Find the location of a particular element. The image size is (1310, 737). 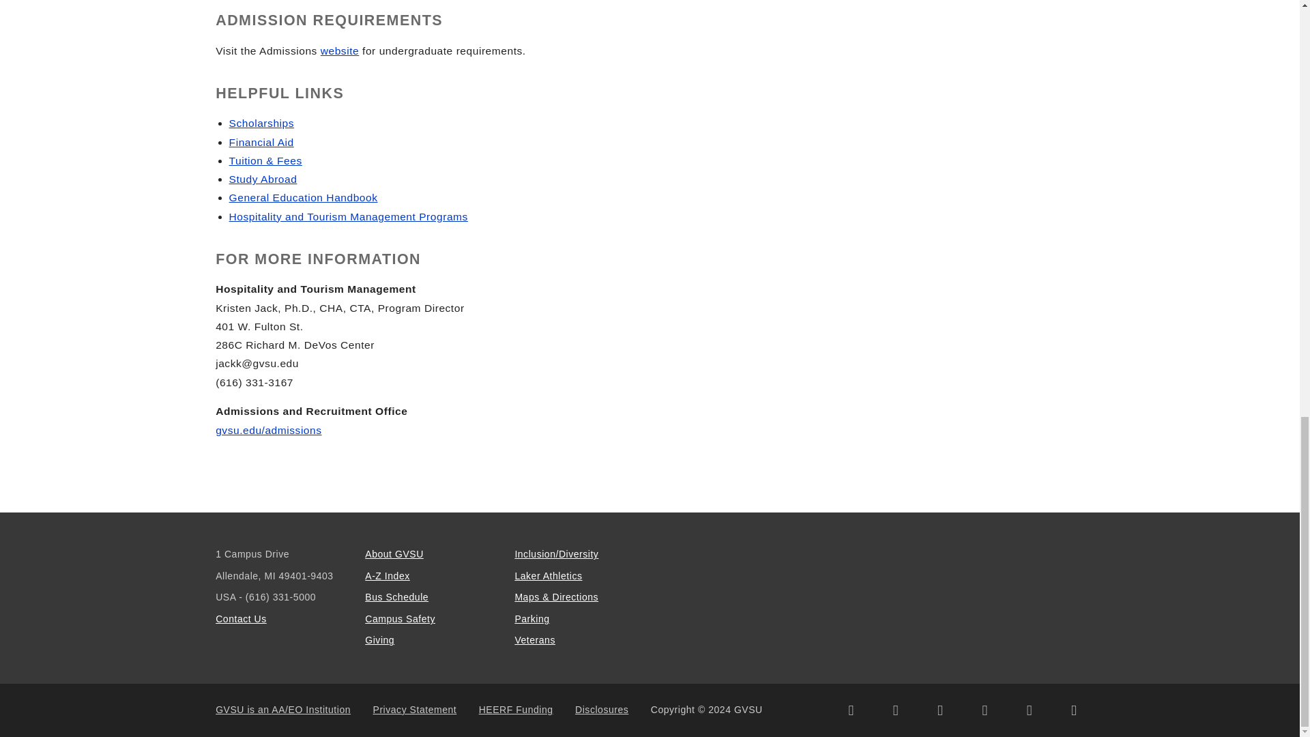

General Education Handbook is located at coordinates (304, 197).